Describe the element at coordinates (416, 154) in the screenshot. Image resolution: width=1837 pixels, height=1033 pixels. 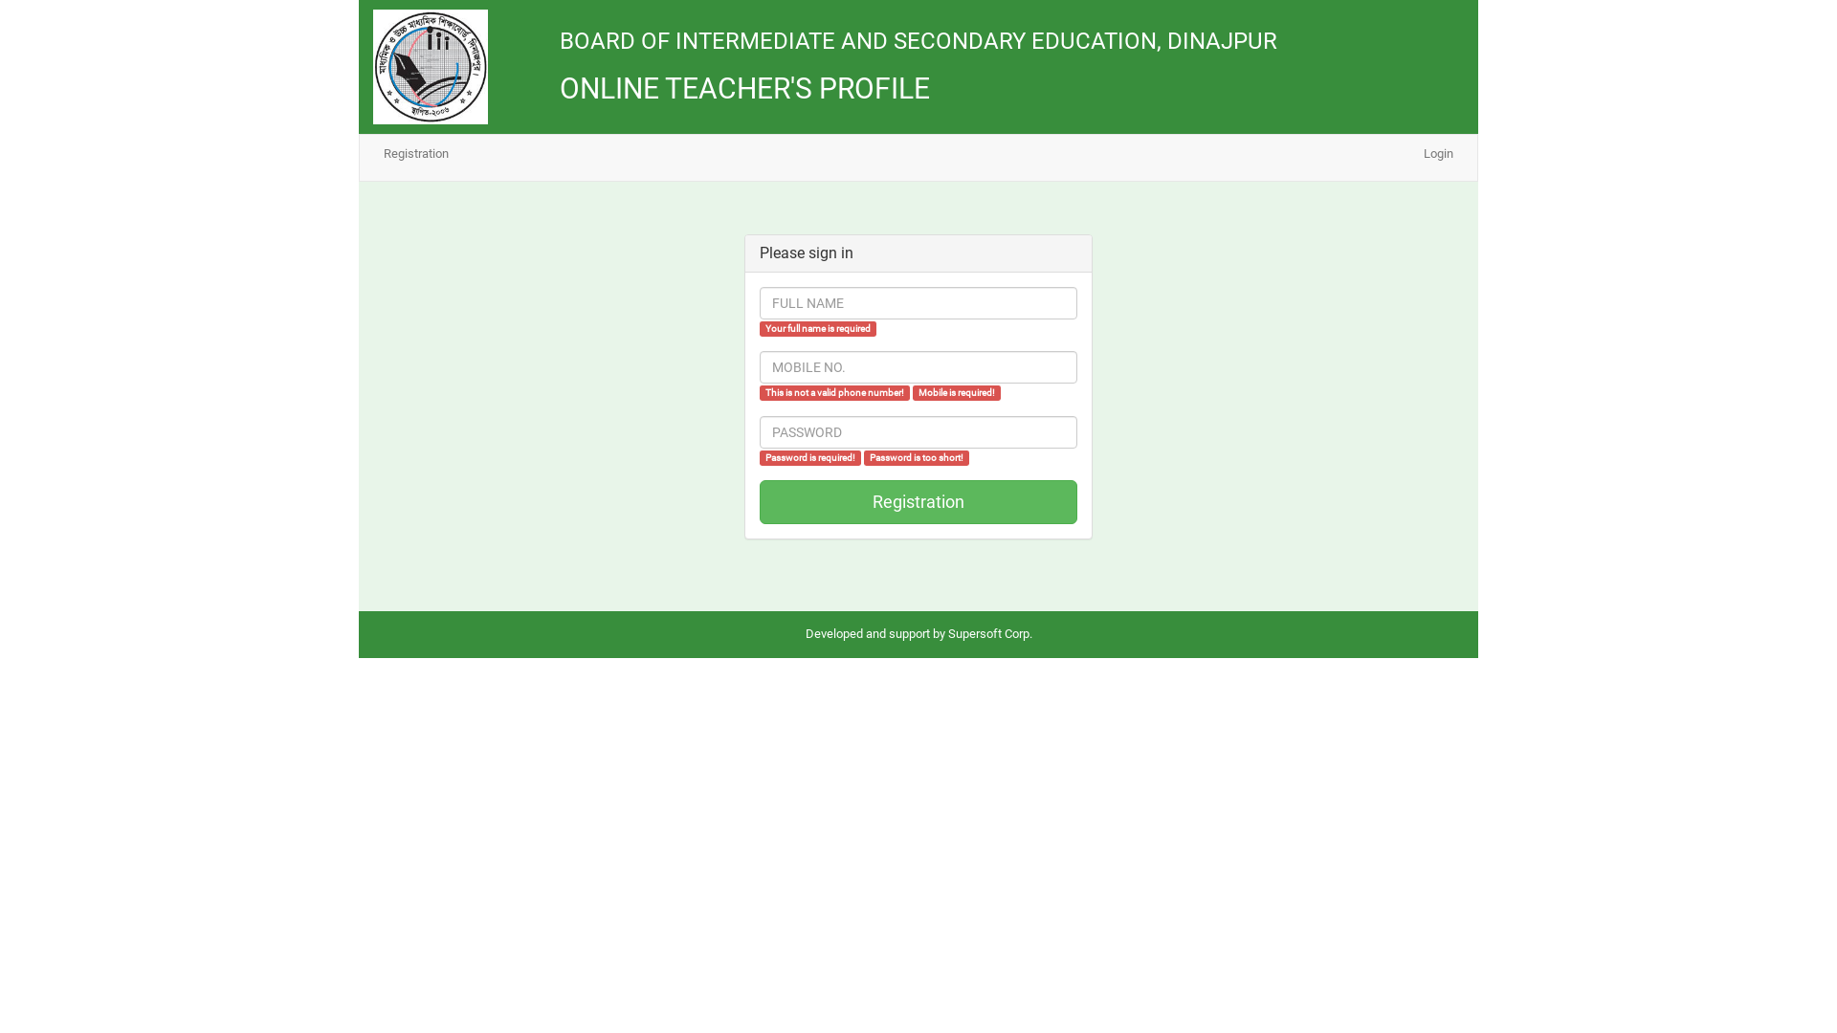
I see `Registration` at that location.